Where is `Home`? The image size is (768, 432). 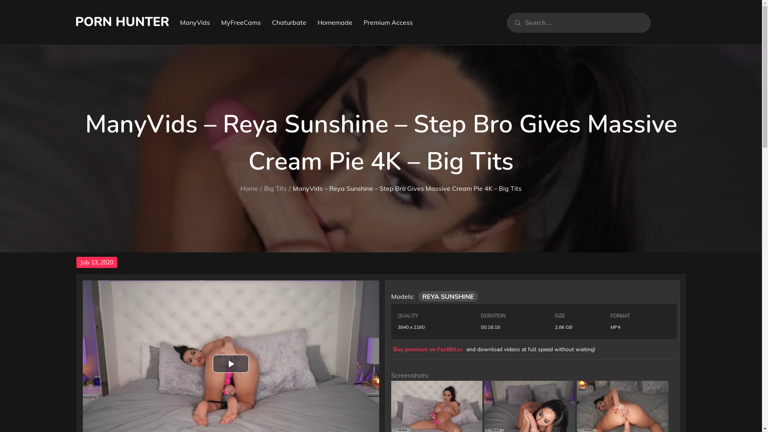
Home is located at coordinates (249, 188).